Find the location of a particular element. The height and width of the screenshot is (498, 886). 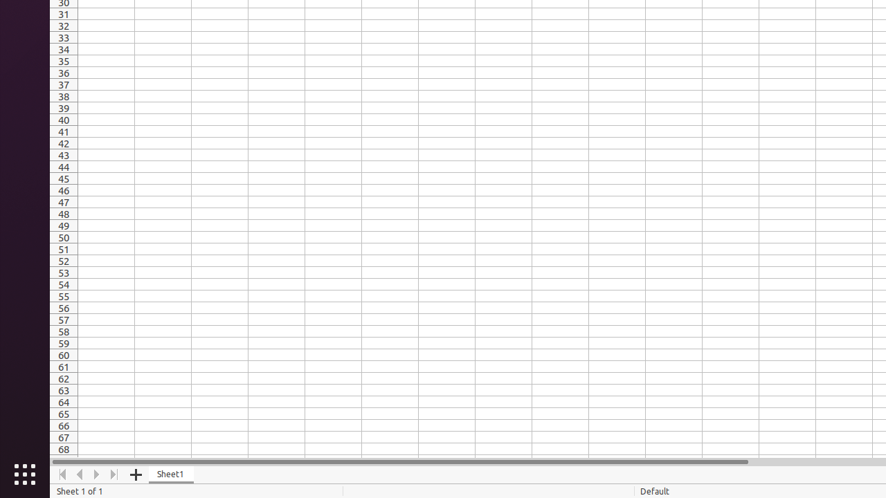

Show Applications is located at coordinates (25, 474).